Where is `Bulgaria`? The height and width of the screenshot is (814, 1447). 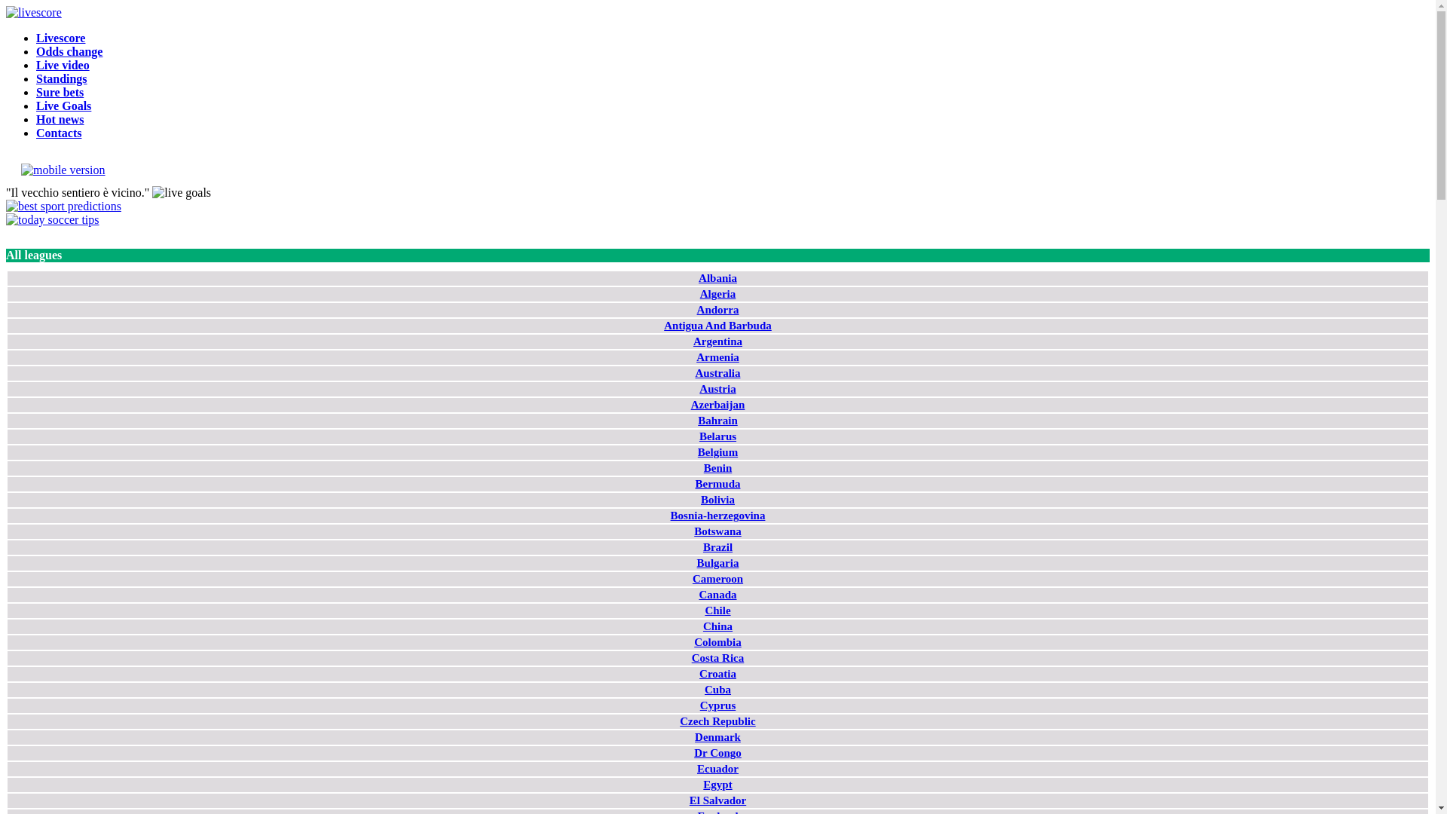
Bulgaria is located at coordinates (718, 563).